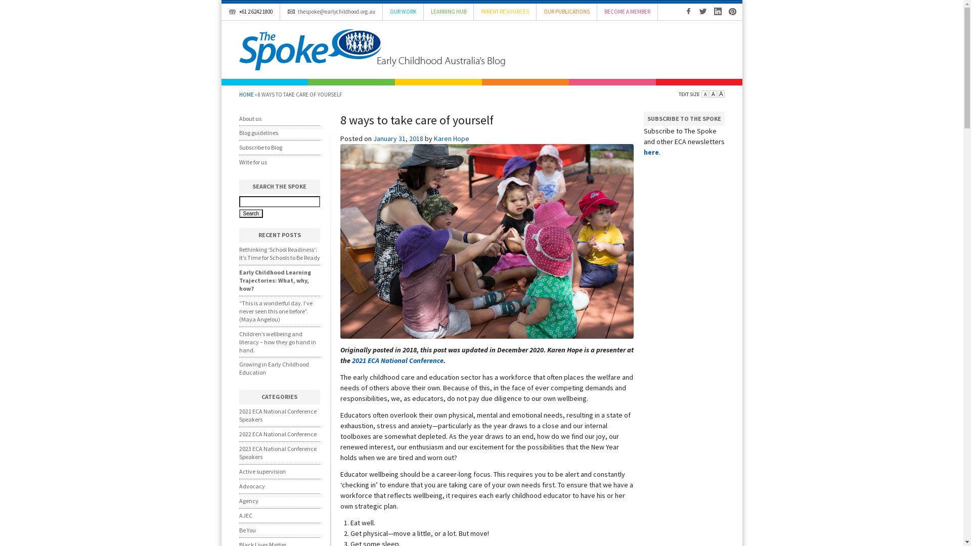 The image size is (971, 546). Describe the element at coordinates (398, 360) in the screenshot. I see `2021 ECA National Conference` at that location.